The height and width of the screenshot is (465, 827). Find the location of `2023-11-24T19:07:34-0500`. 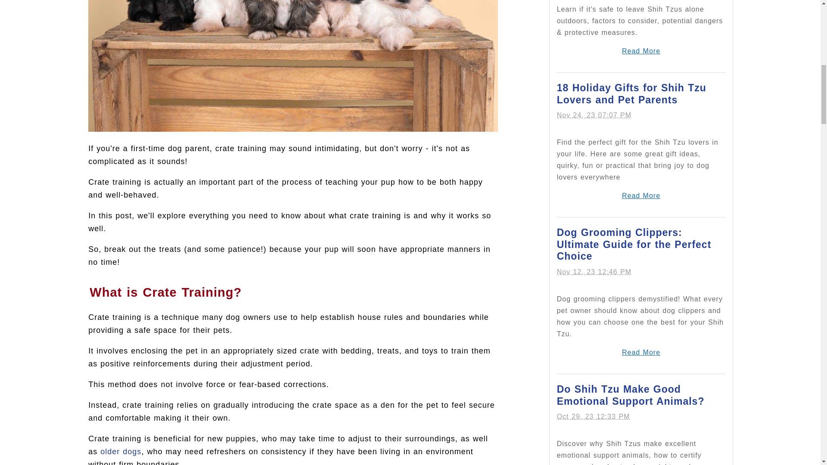

2023-11-24T19:07:34-0500 is located at coordinates (594, 115).